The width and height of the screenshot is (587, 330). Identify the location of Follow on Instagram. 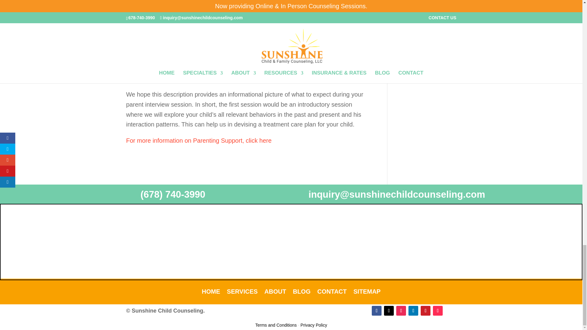
(401, 310).